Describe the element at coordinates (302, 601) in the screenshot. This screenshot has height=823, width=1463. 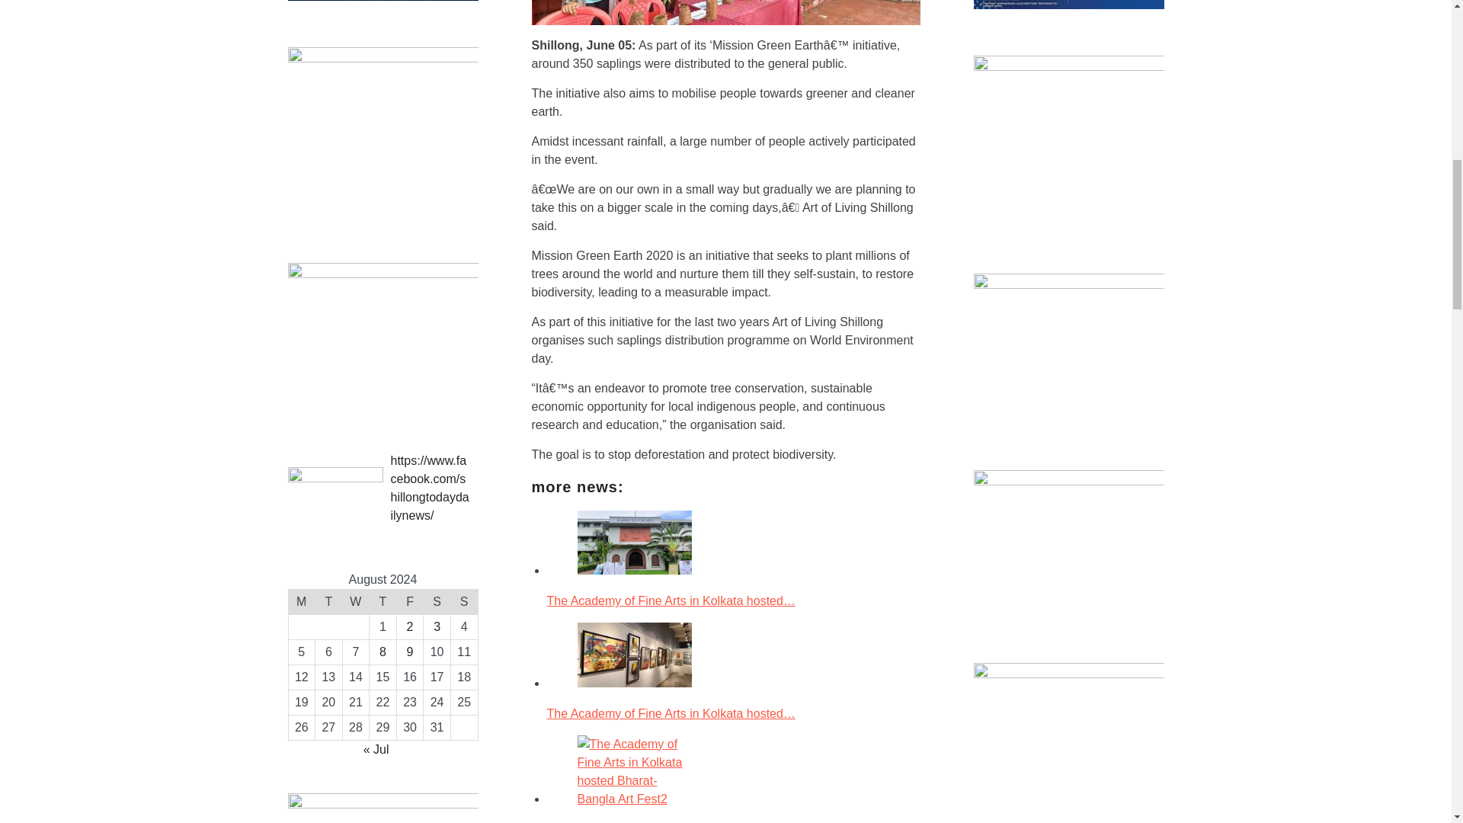
I see `Monday` at that location.